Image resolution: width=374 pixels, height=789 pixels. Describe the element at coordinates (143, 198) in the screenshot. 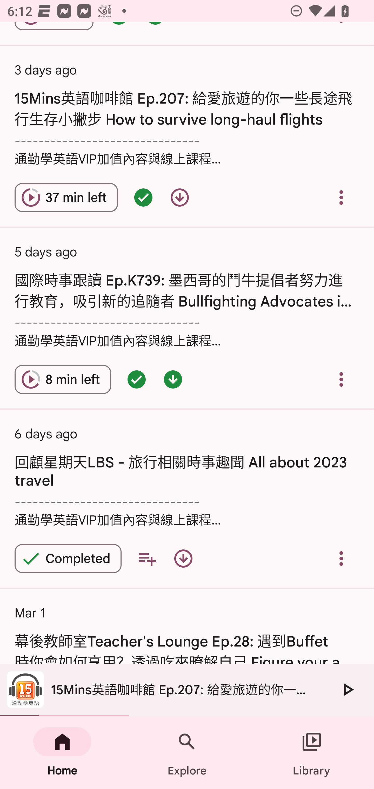

I see `Episode queued - double tap for options` at that location.